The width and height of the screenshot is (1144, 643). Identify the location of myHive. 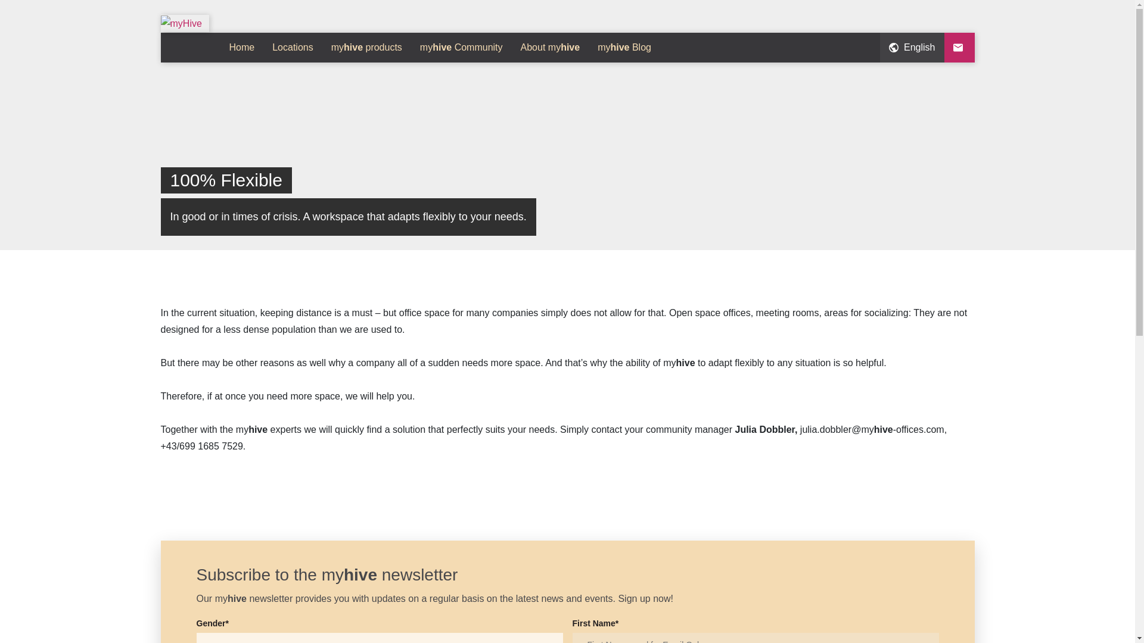
(181, 24).